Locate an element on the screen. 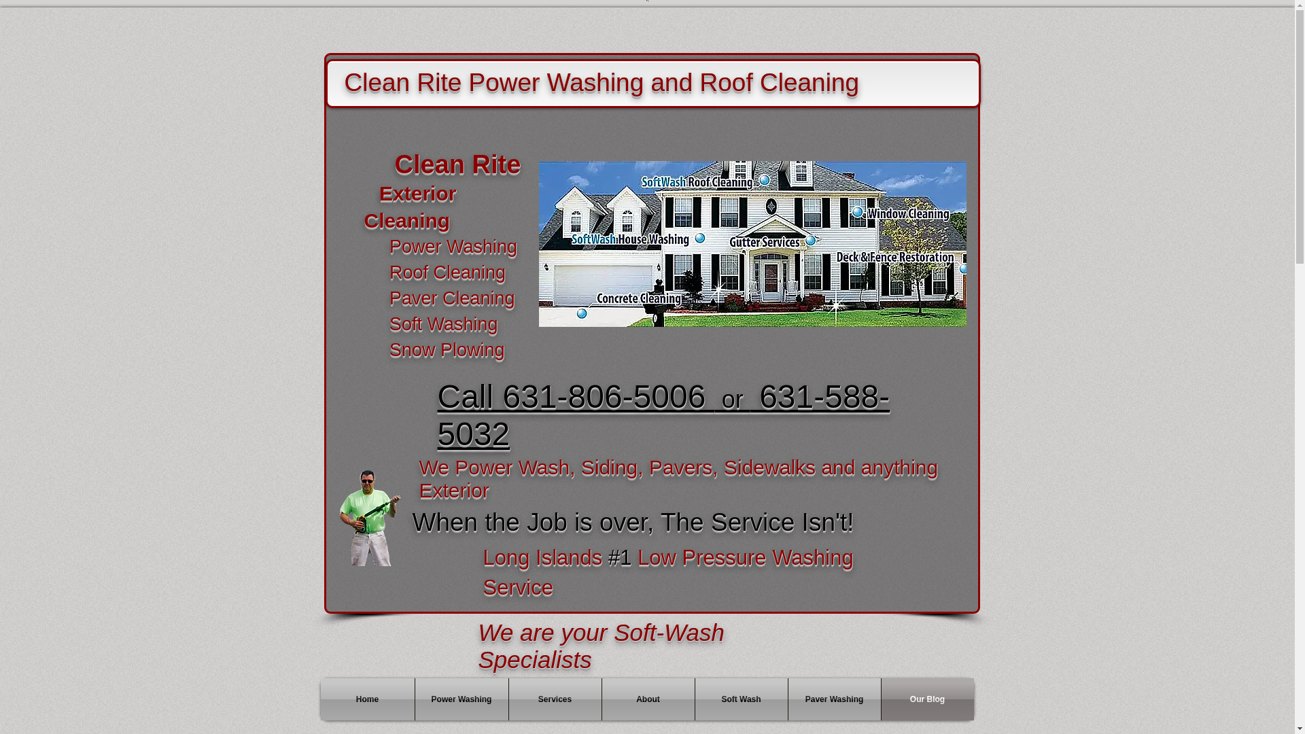  Services is located at coordinates (555, 699).